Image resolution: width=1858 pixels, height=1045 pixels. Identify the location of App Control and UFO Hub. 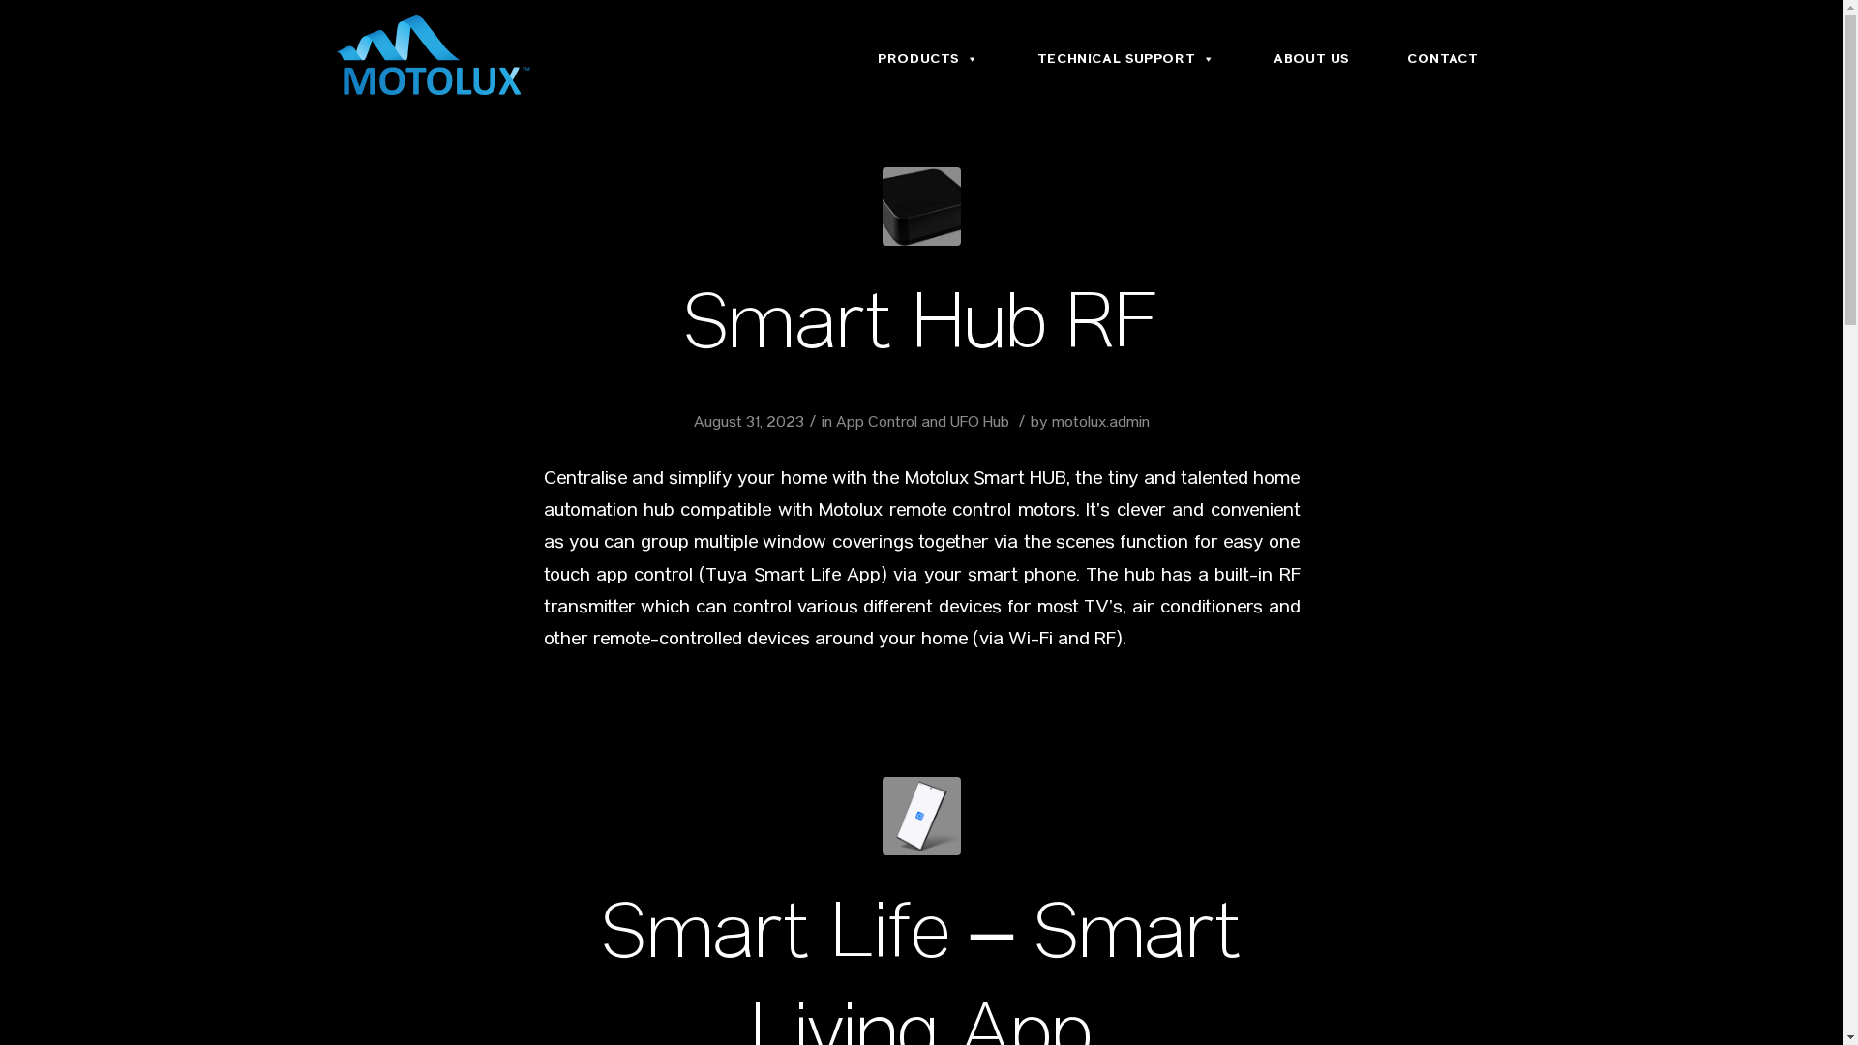
(923, 424).